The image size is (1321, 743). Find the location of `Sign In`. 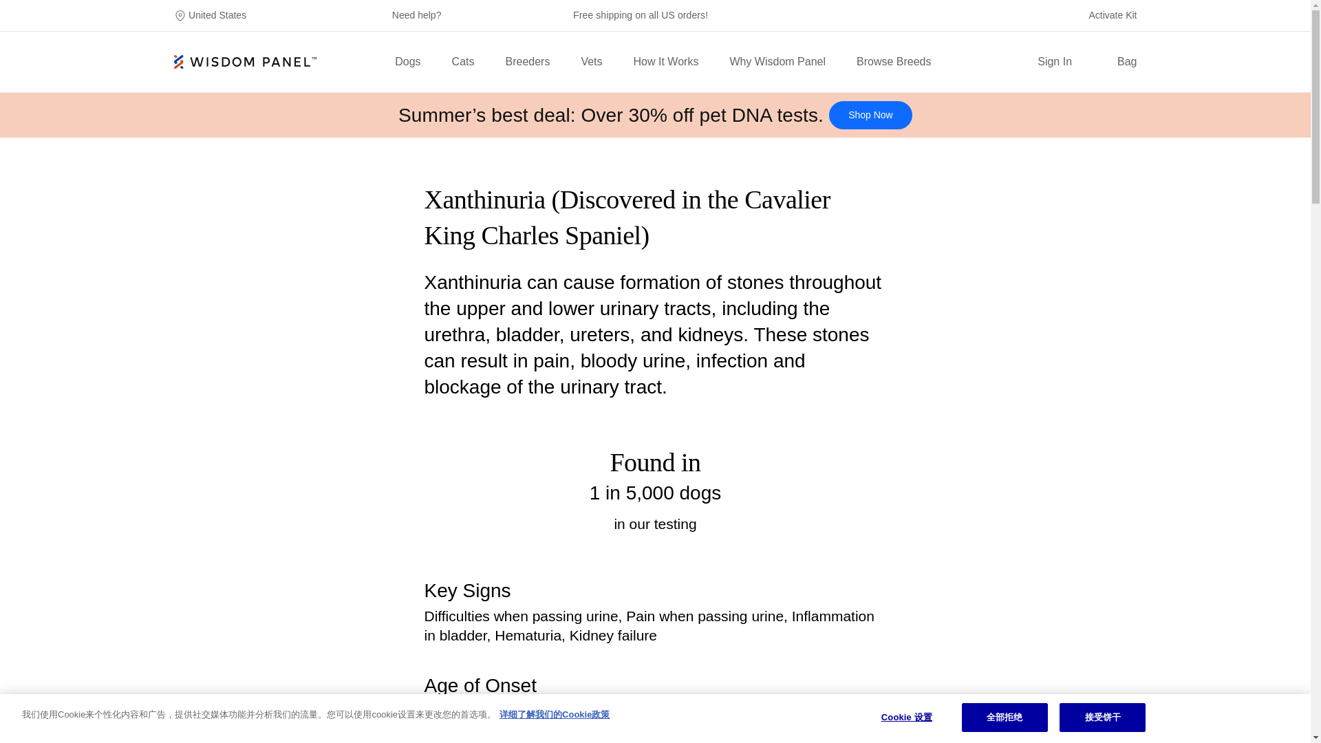

Sign In is located at coordinates (1054, 62).